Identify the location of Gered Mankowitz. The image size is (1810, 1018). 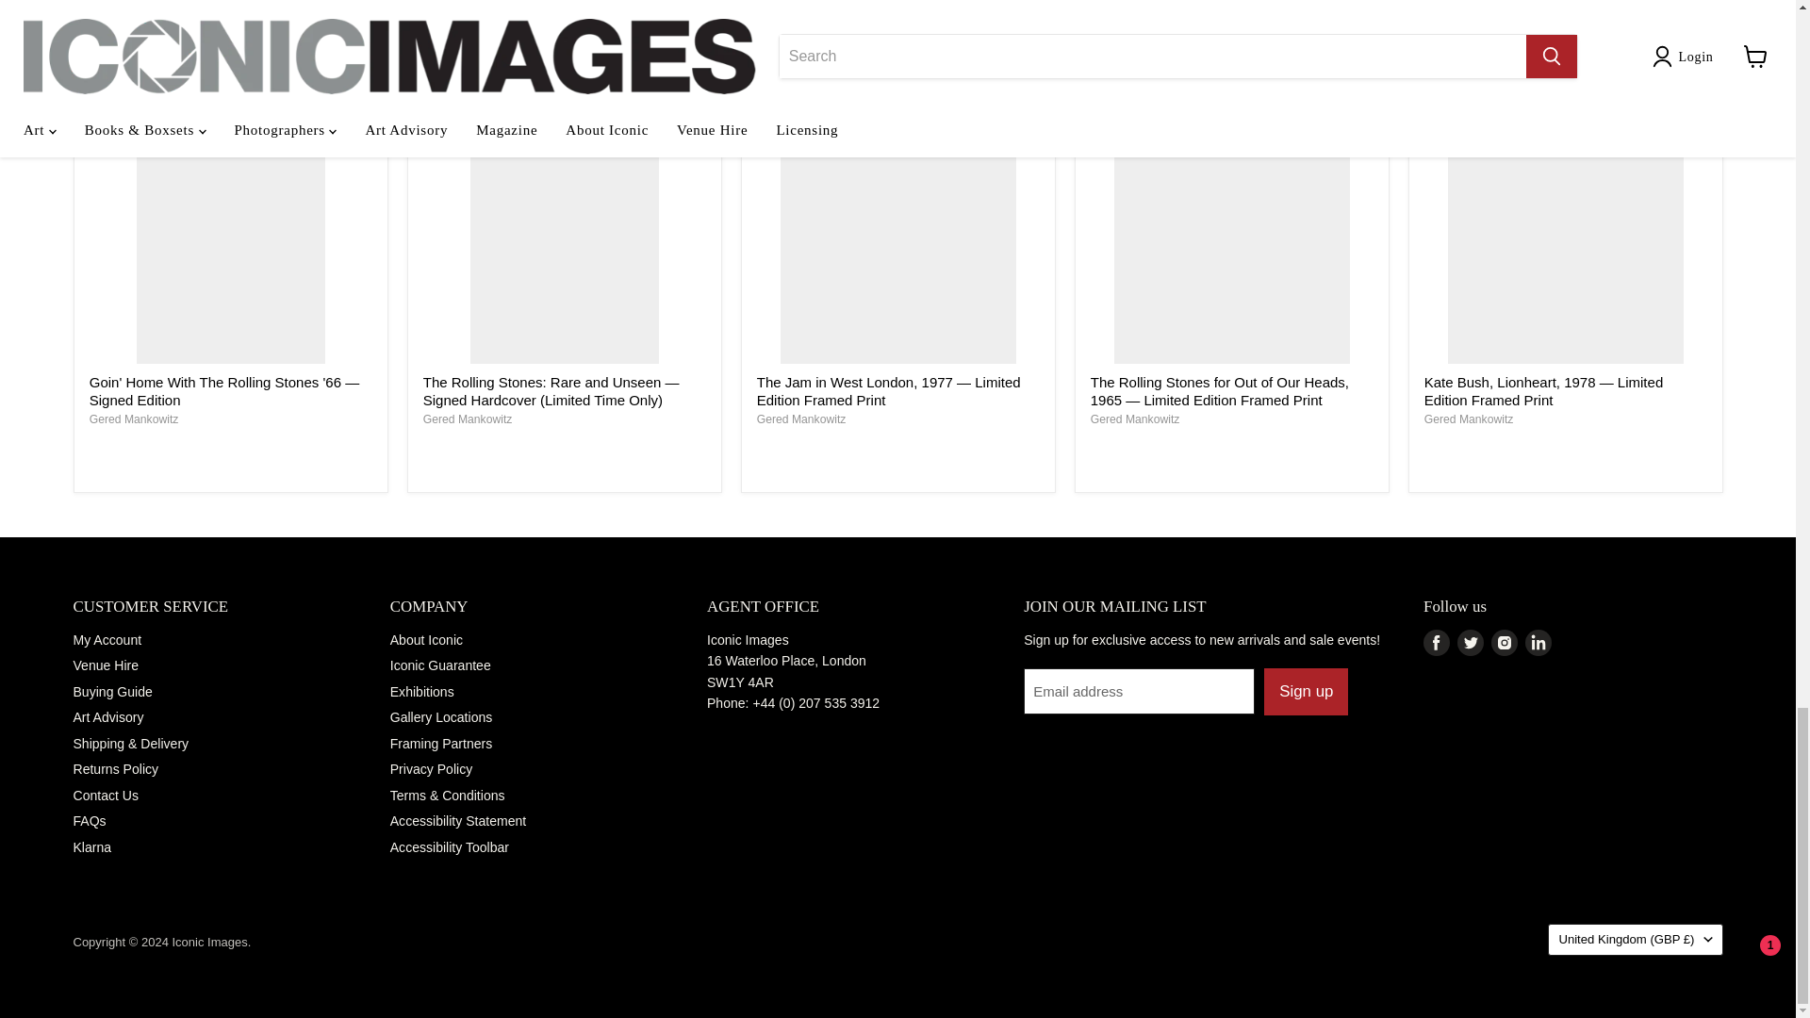
(134, 419).